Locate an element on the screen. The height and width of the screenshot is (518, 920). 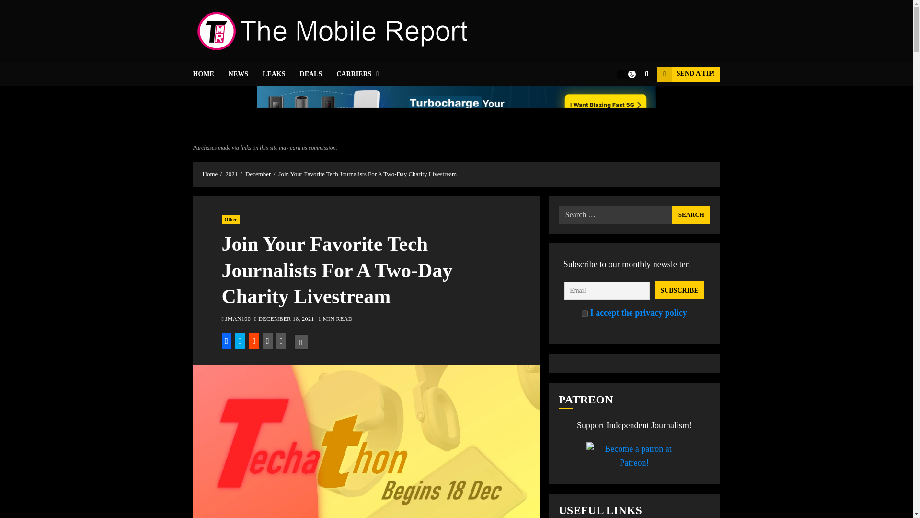
Search is located at coordinates (691, 214).